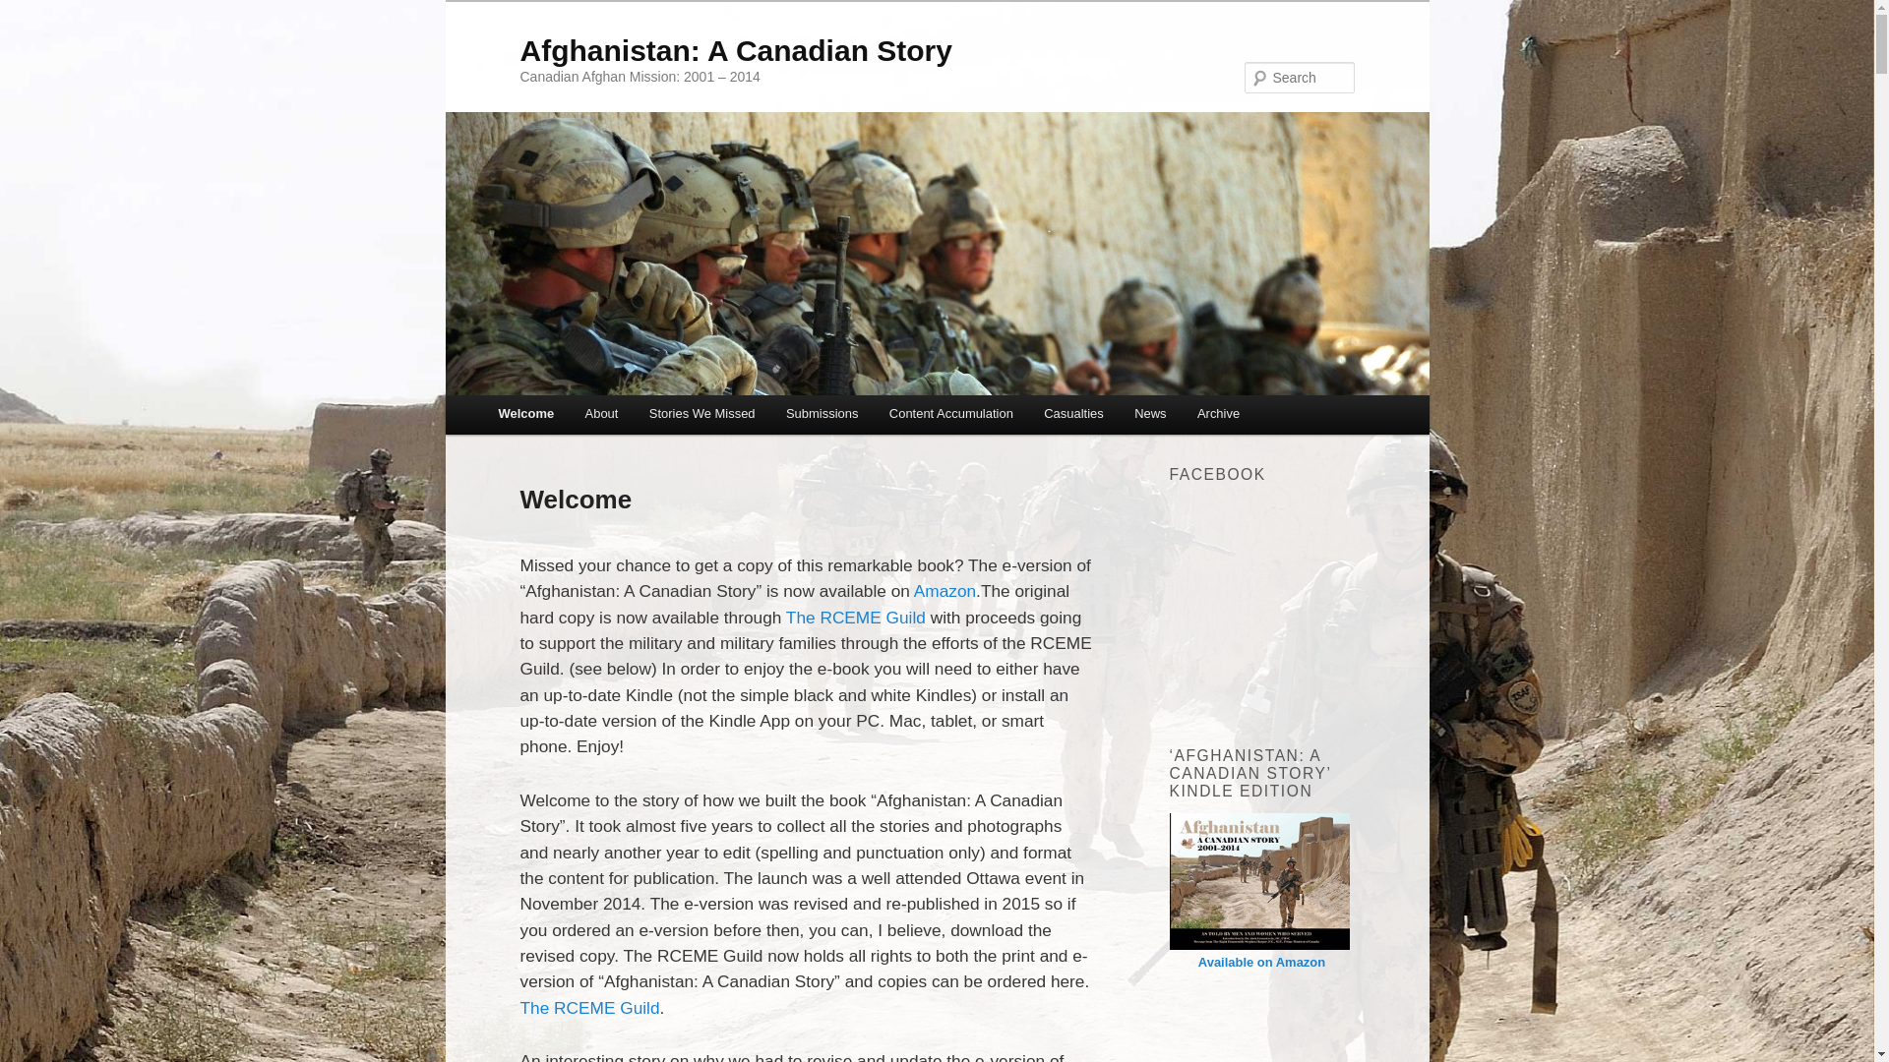 The image size is (1889, 1062). Describe the element at coordinates (1218, 413) in the screenshot. I see `Archive` at that location.